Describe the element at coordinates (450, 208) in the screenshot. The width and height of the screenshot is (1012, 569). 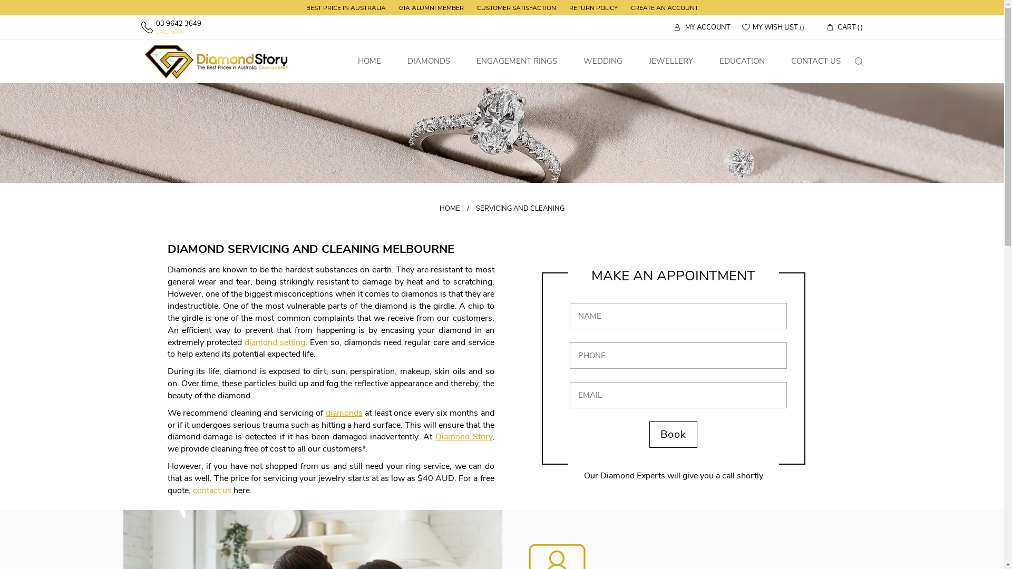
I see `HOME` at that location.